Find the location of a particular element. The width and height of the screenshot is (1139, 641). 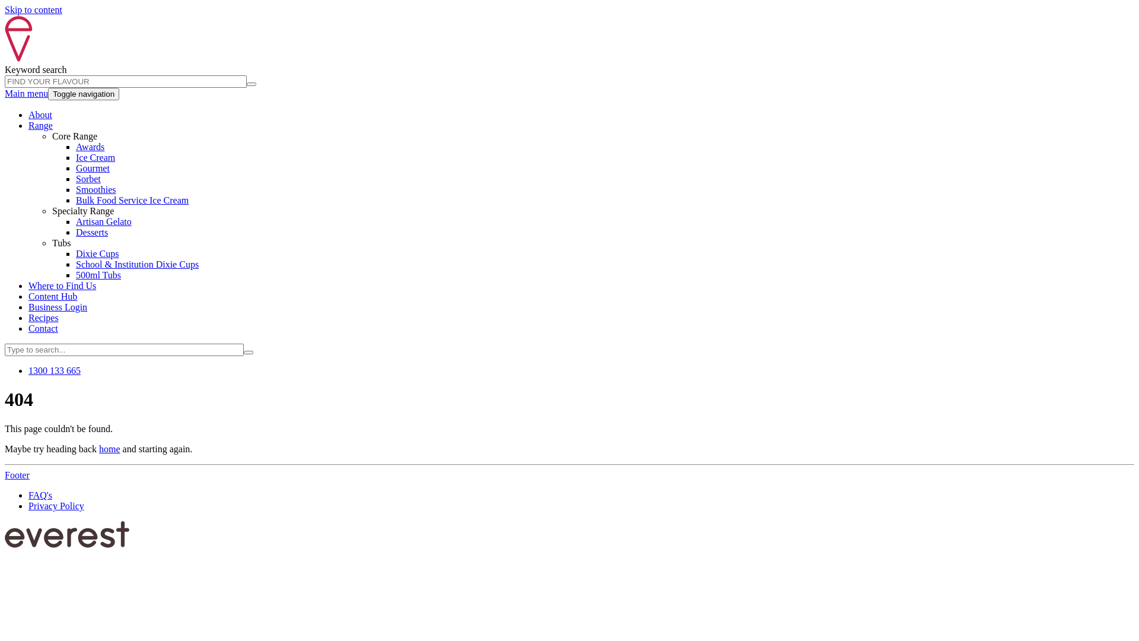

Toggle navigation is located at coordinates (84, 94).